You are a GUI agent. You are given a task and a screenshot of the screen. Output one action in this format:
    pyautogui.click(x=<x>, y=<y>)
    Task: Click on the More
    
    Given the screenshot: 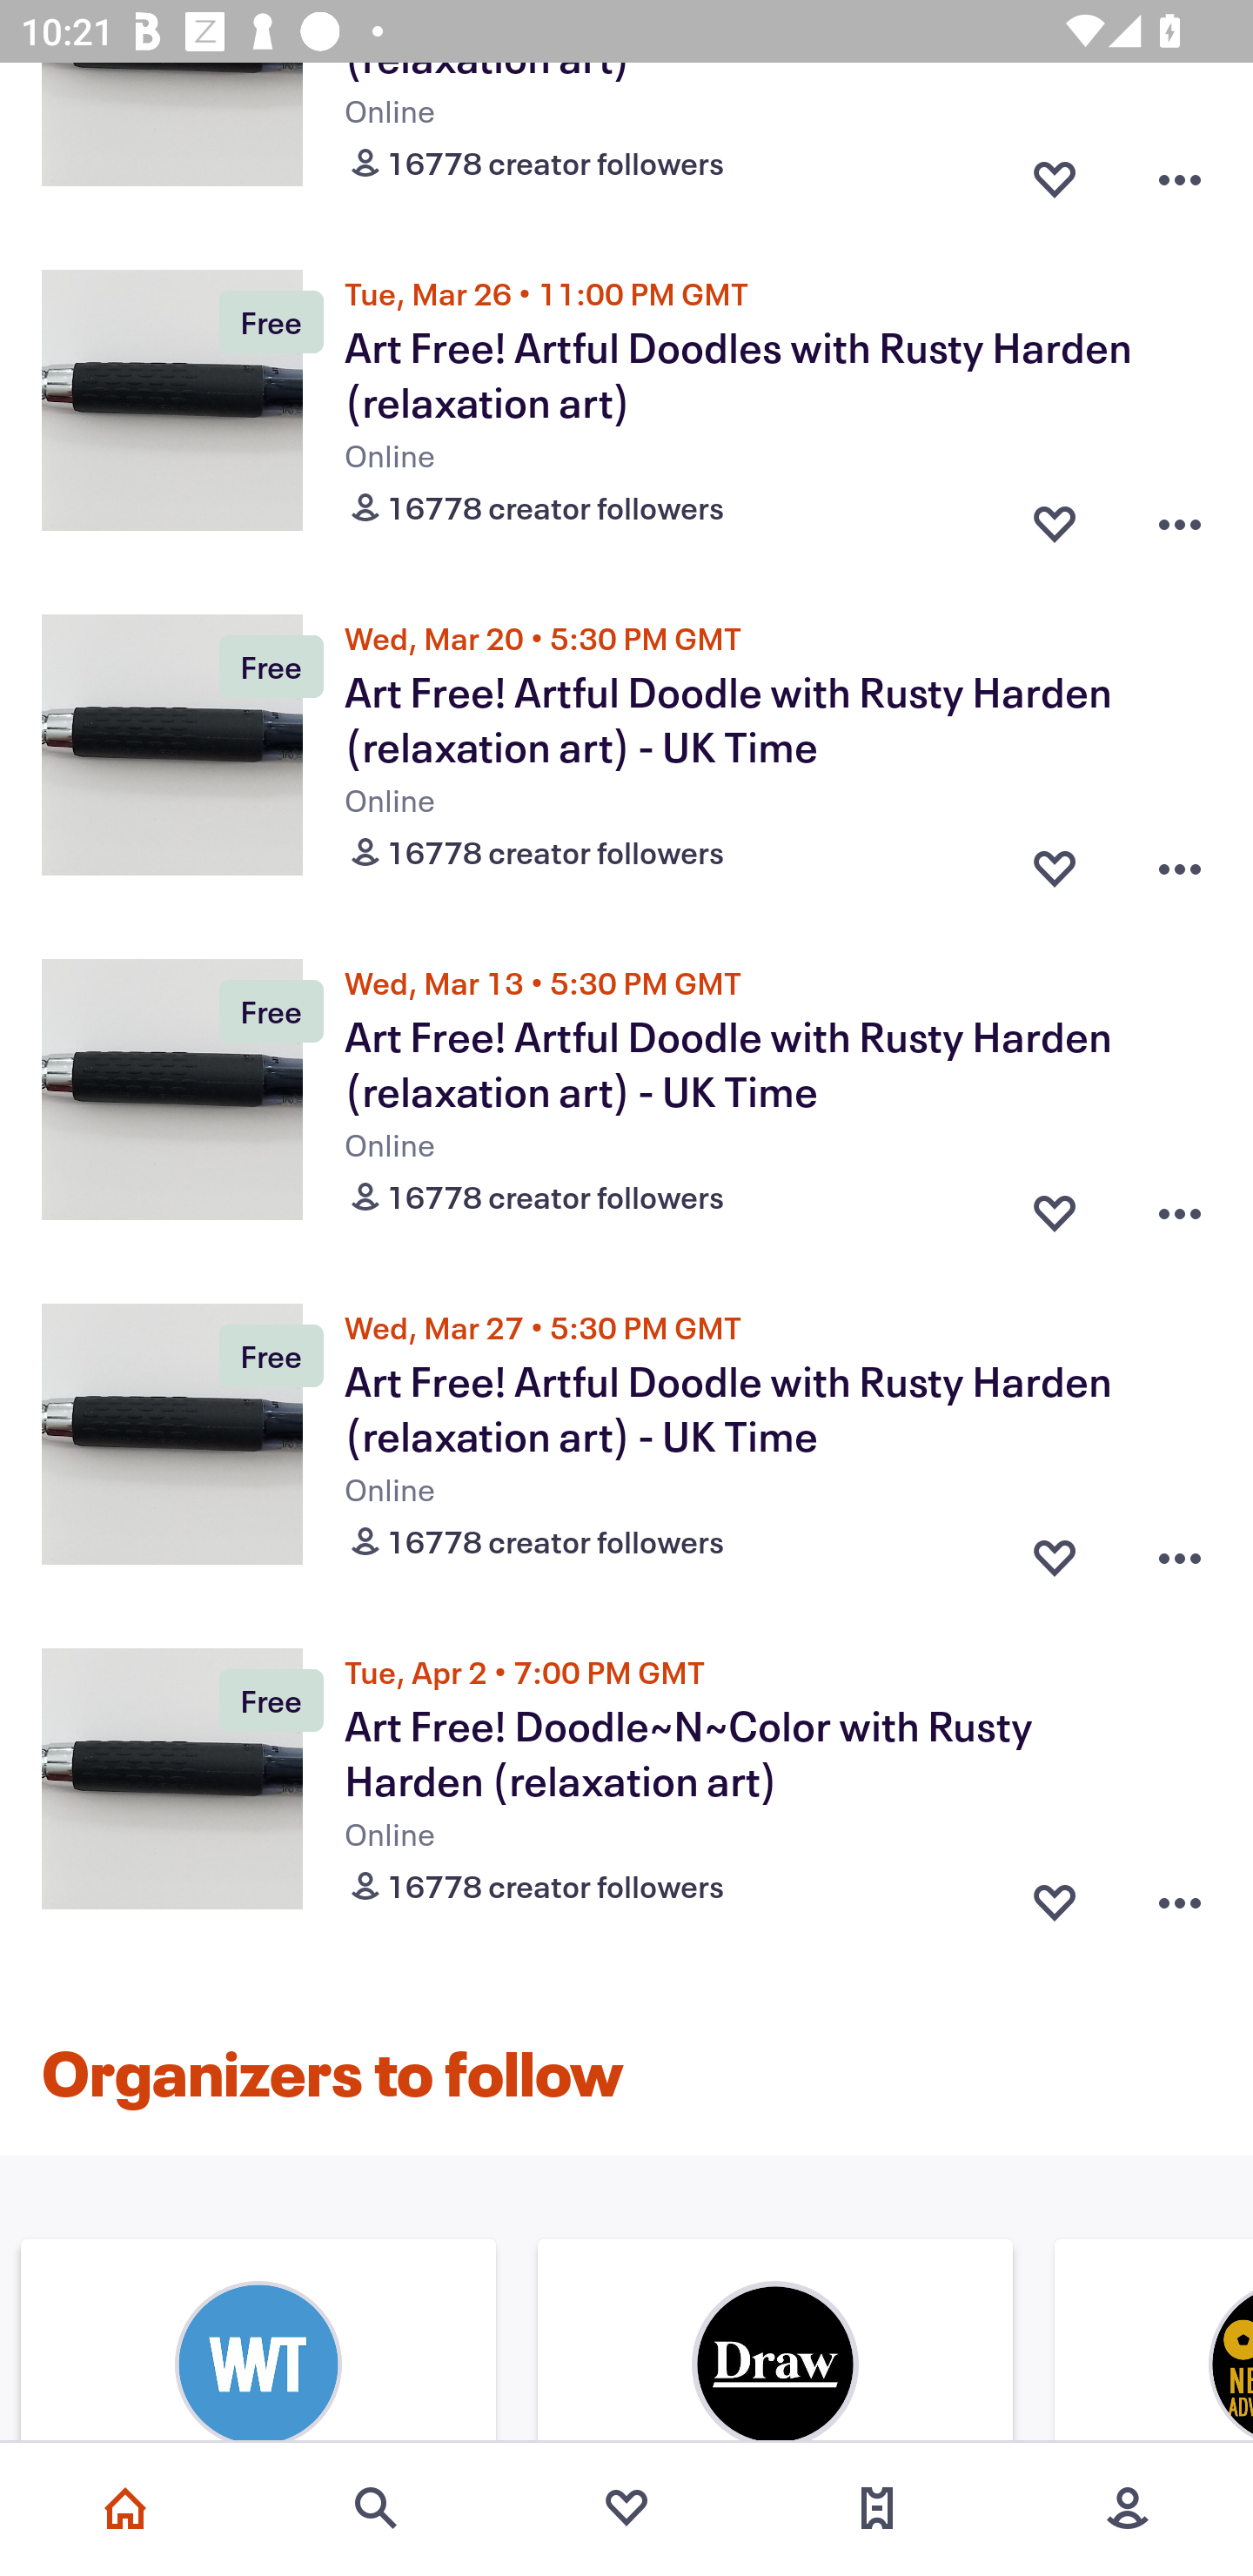 What is the action you would take?
    pyautogui.click(x=1128, y=2508)
    